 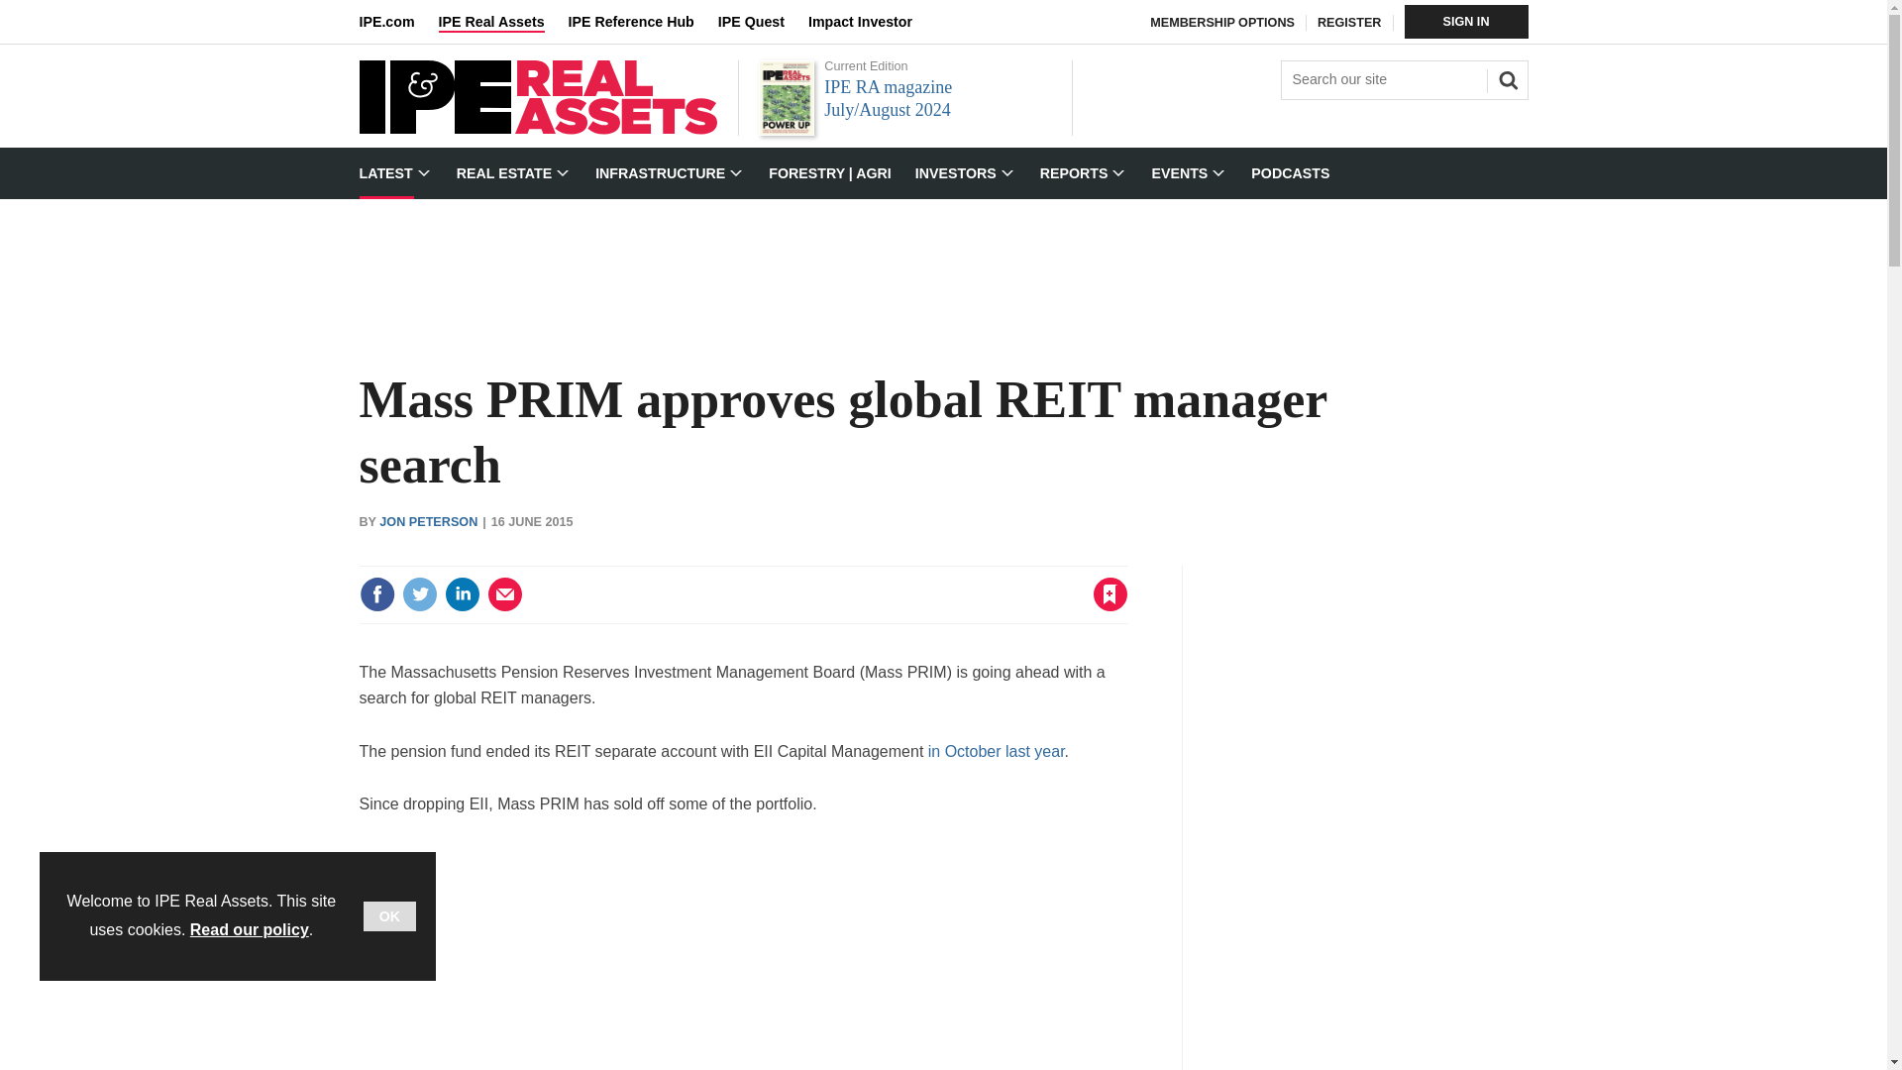 I want to click on Read our policy, so click(x=250, y=929).